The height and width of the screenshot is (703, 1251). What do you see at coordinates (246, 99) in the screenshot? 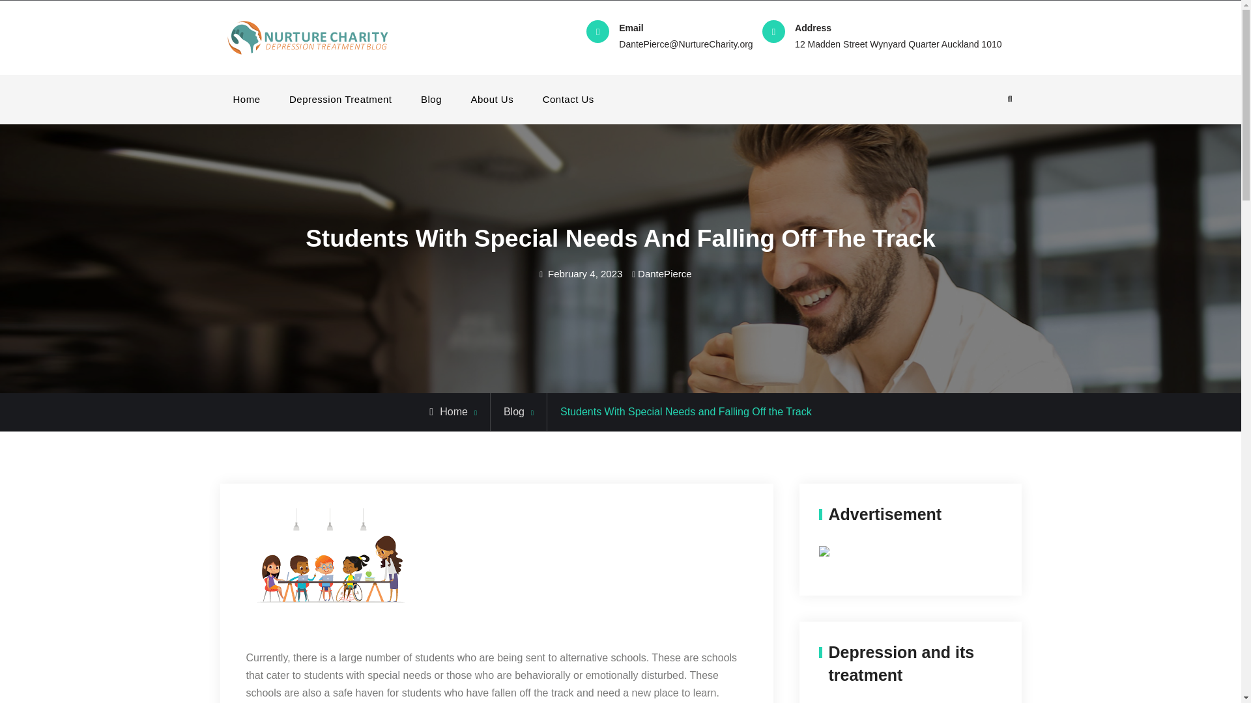
I see `Home` at bounding box center [246, 99].